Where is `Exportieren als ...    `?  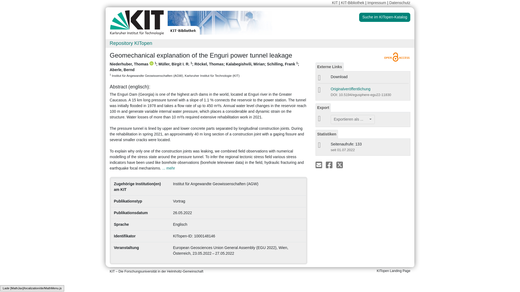
Exportieren als ...     is located at coordinates (353, 120).